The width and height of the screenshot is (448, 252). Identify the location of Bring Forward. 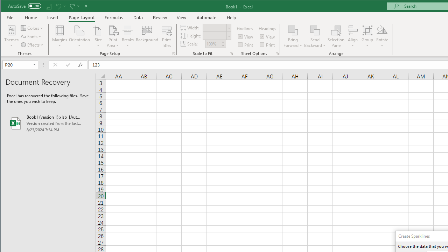
(293, 36).